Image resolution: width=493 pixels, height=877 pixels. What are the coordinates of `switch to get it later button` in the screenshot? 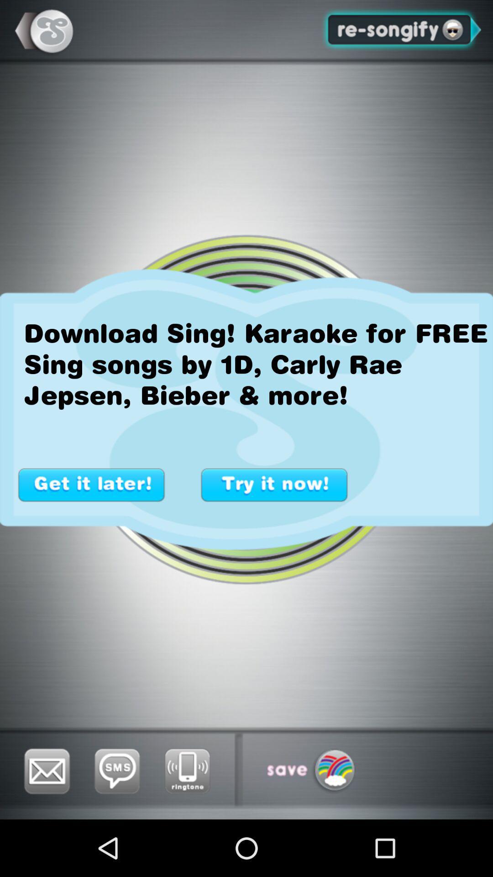 It's located at (91, 485).